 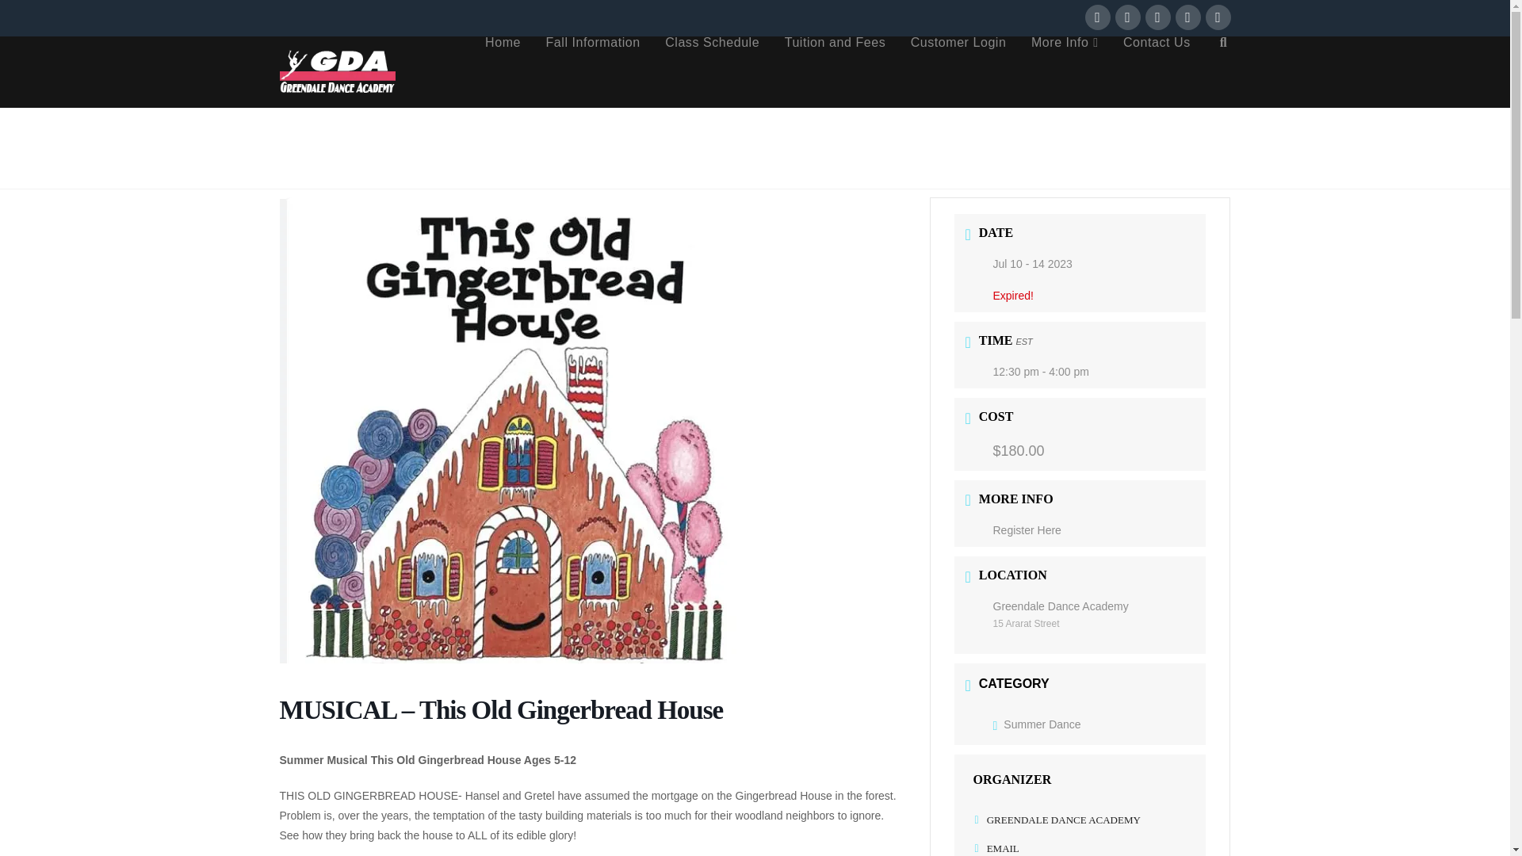 What do you see at coordinates (1064, 72) in the screenshot?
I see `More Info` at bounding box center [1064, 72].